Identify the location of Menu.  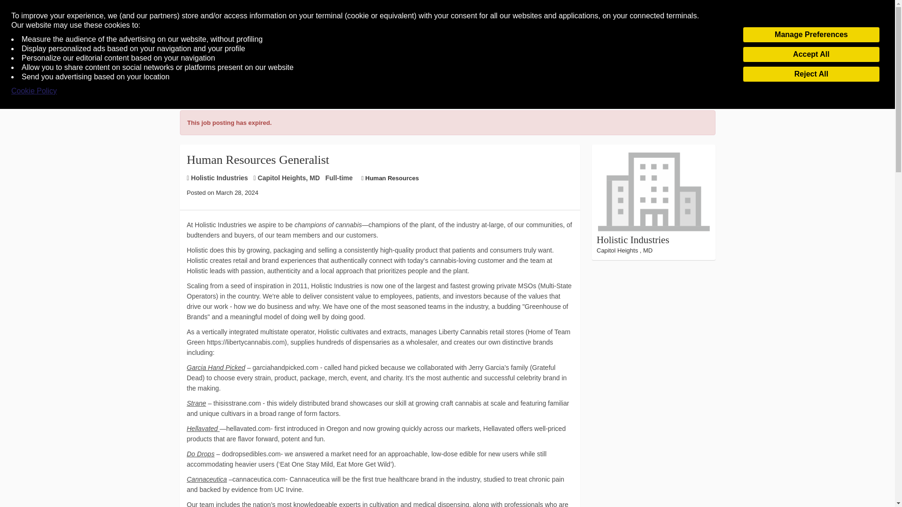
(25, 55).